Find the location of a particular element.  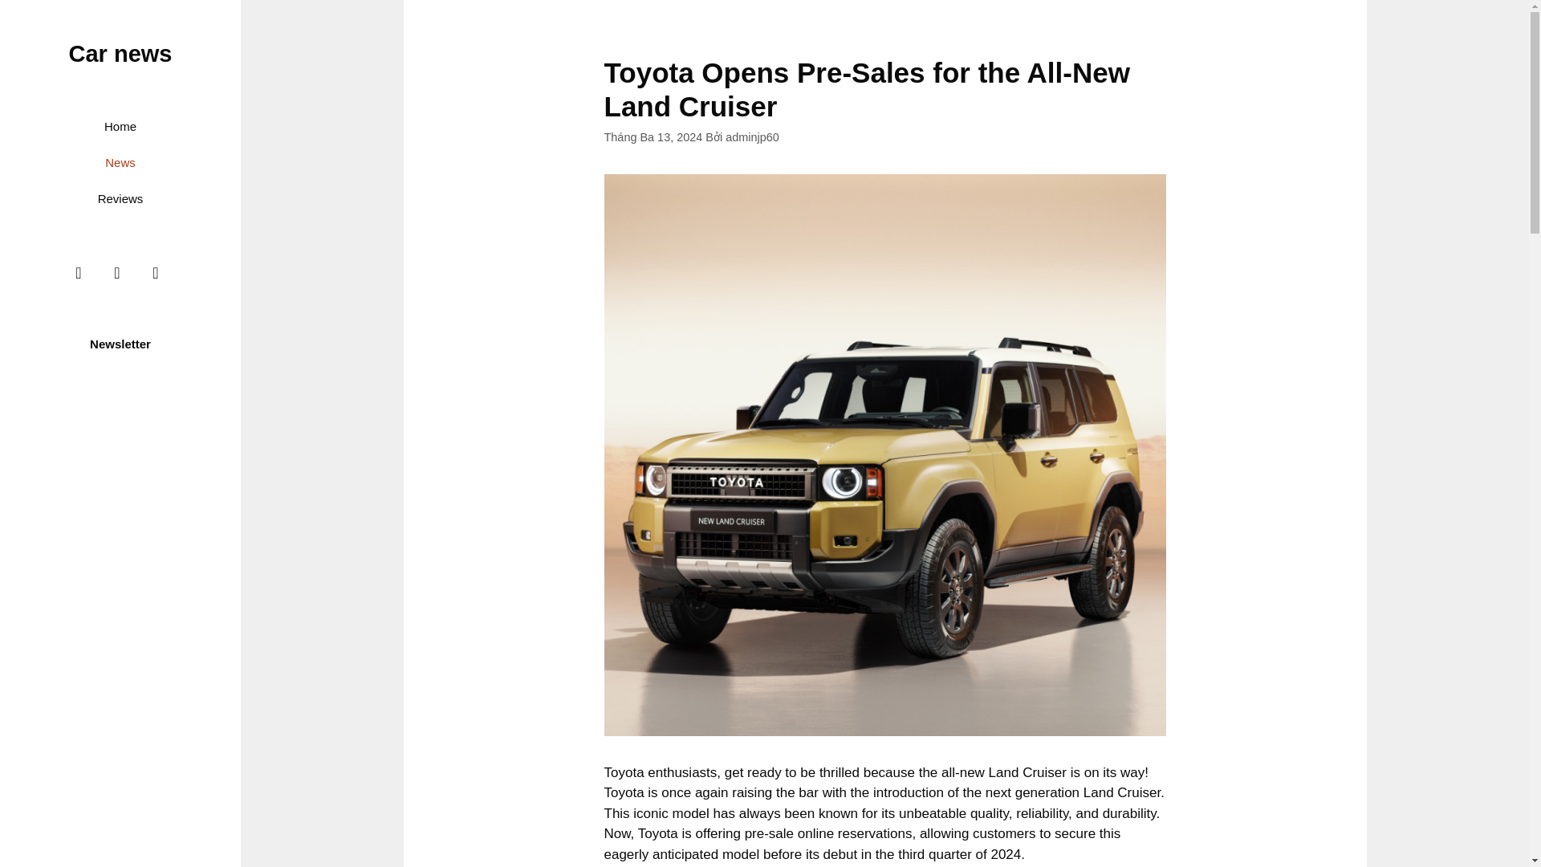

Home is located at coordinates (120, 127).